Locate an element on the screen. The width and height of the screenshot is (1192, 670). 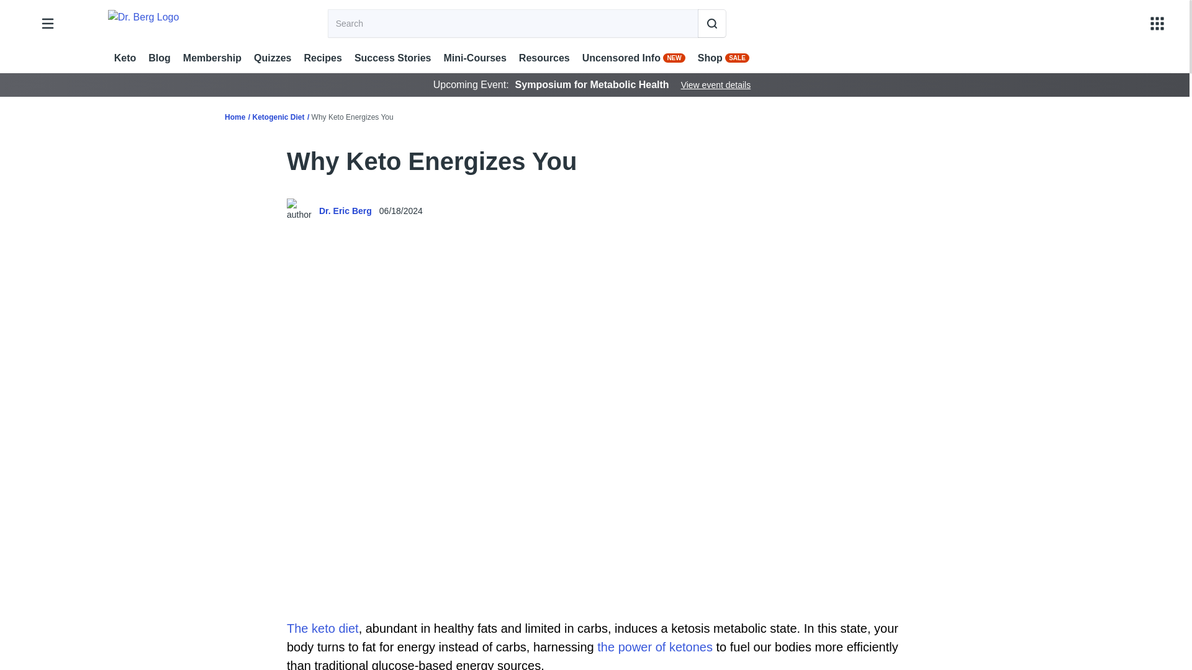
Home is located at coordinates (235, 117).